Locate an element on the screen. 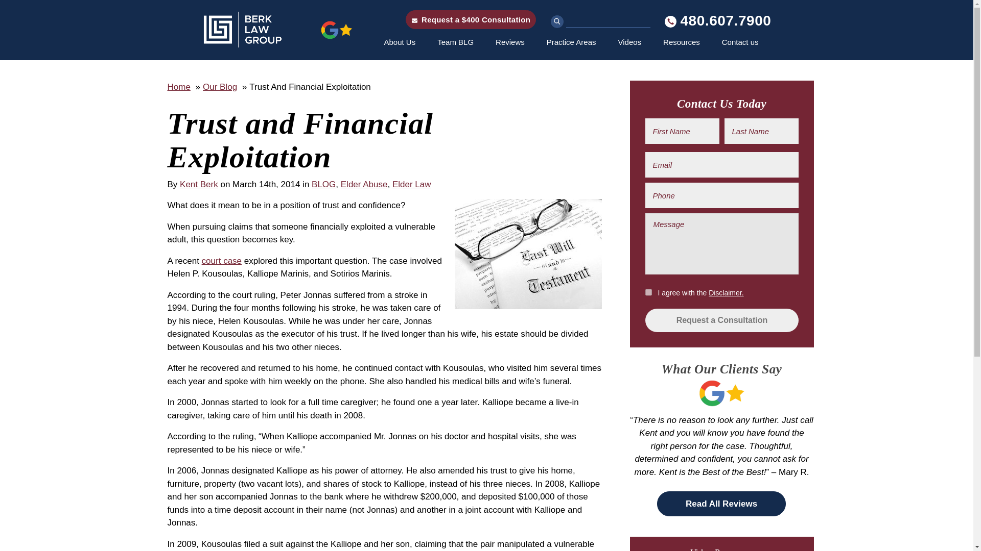 The height and width of the screenshot is (551, 981). Posts by Kent Berk is located at coordinates (198, 185).